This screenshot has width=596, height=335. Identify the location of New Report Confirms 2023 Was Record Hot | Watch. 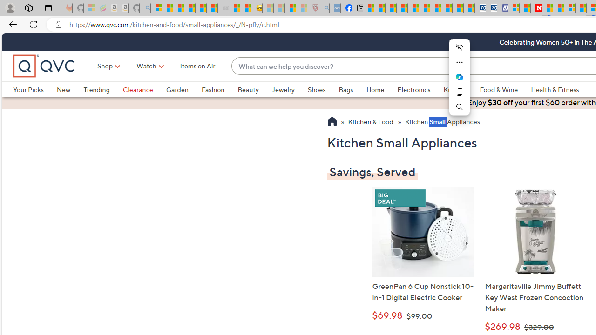
(200, 8).